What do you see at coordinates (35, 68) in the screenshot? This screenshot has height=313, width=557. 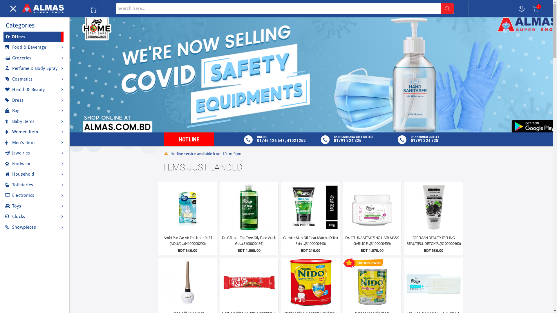 I see `Perfume & Body Spray` at bounding box center [35, 68].